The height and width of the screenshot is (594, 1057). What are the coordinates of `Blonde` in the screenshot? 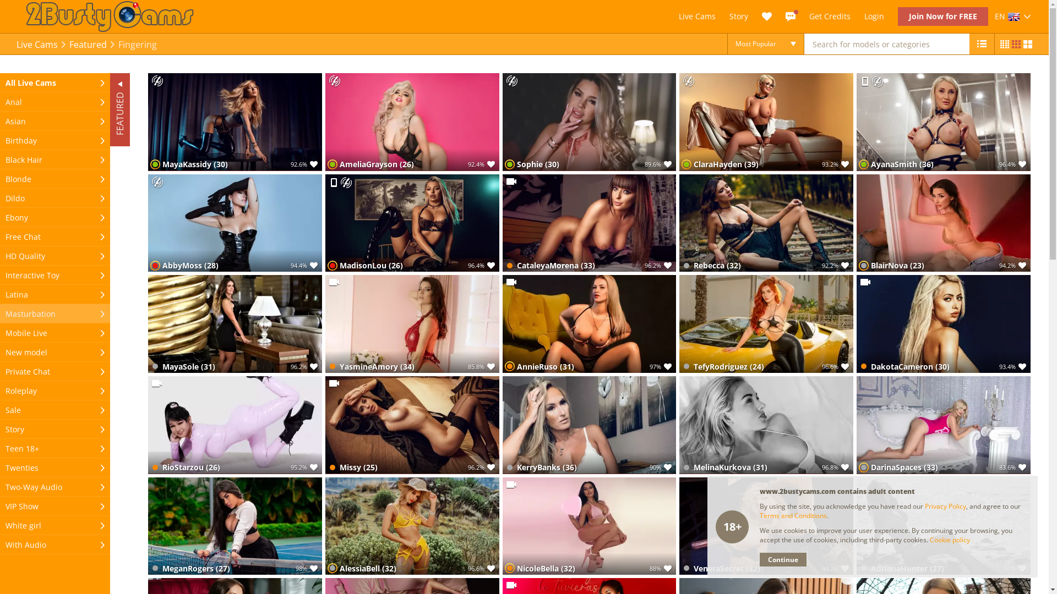 It's located at (55, 179).